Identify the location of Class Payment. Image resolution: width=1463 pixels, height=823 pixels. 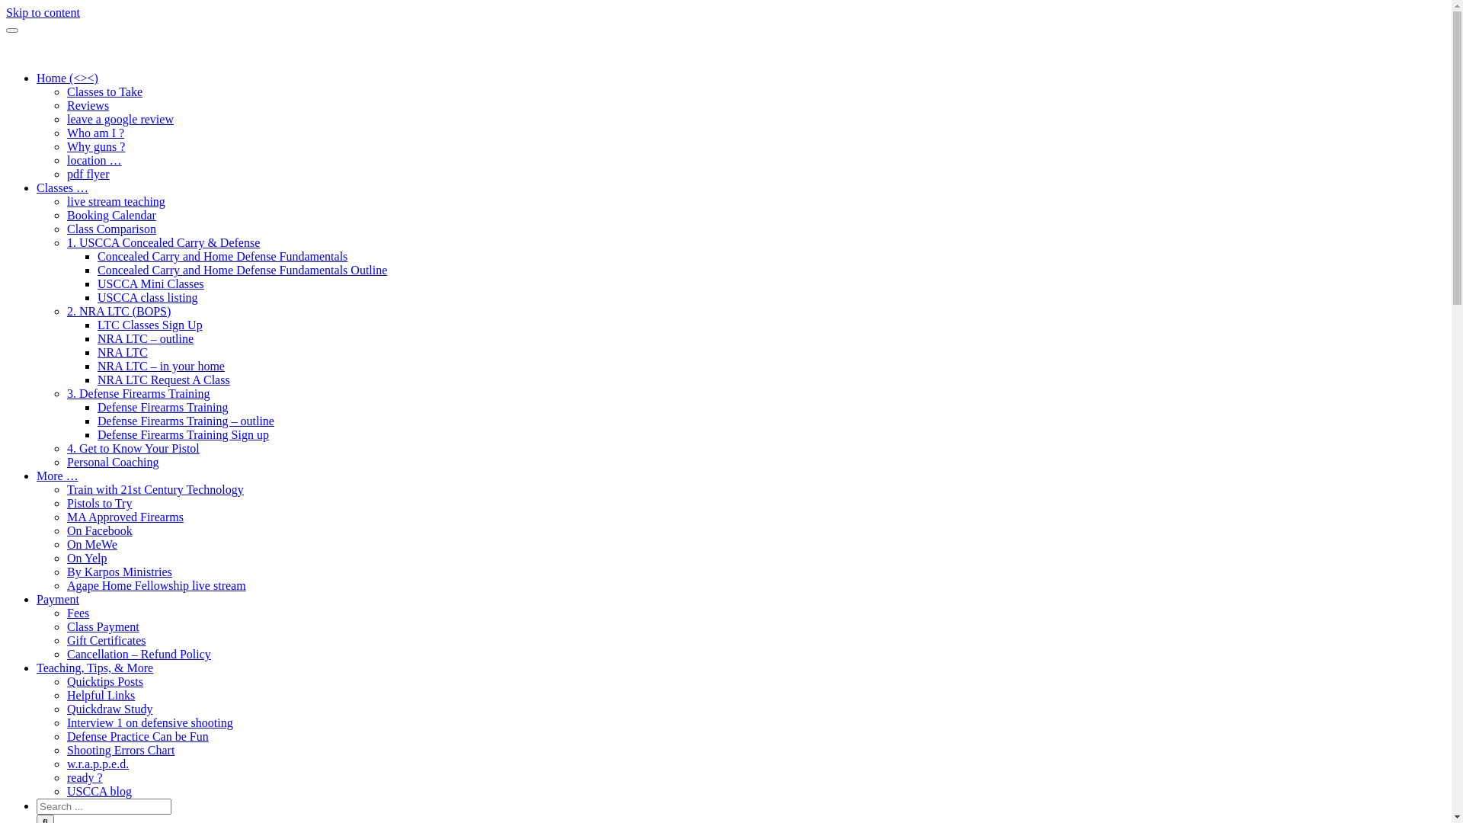
(104, 626).